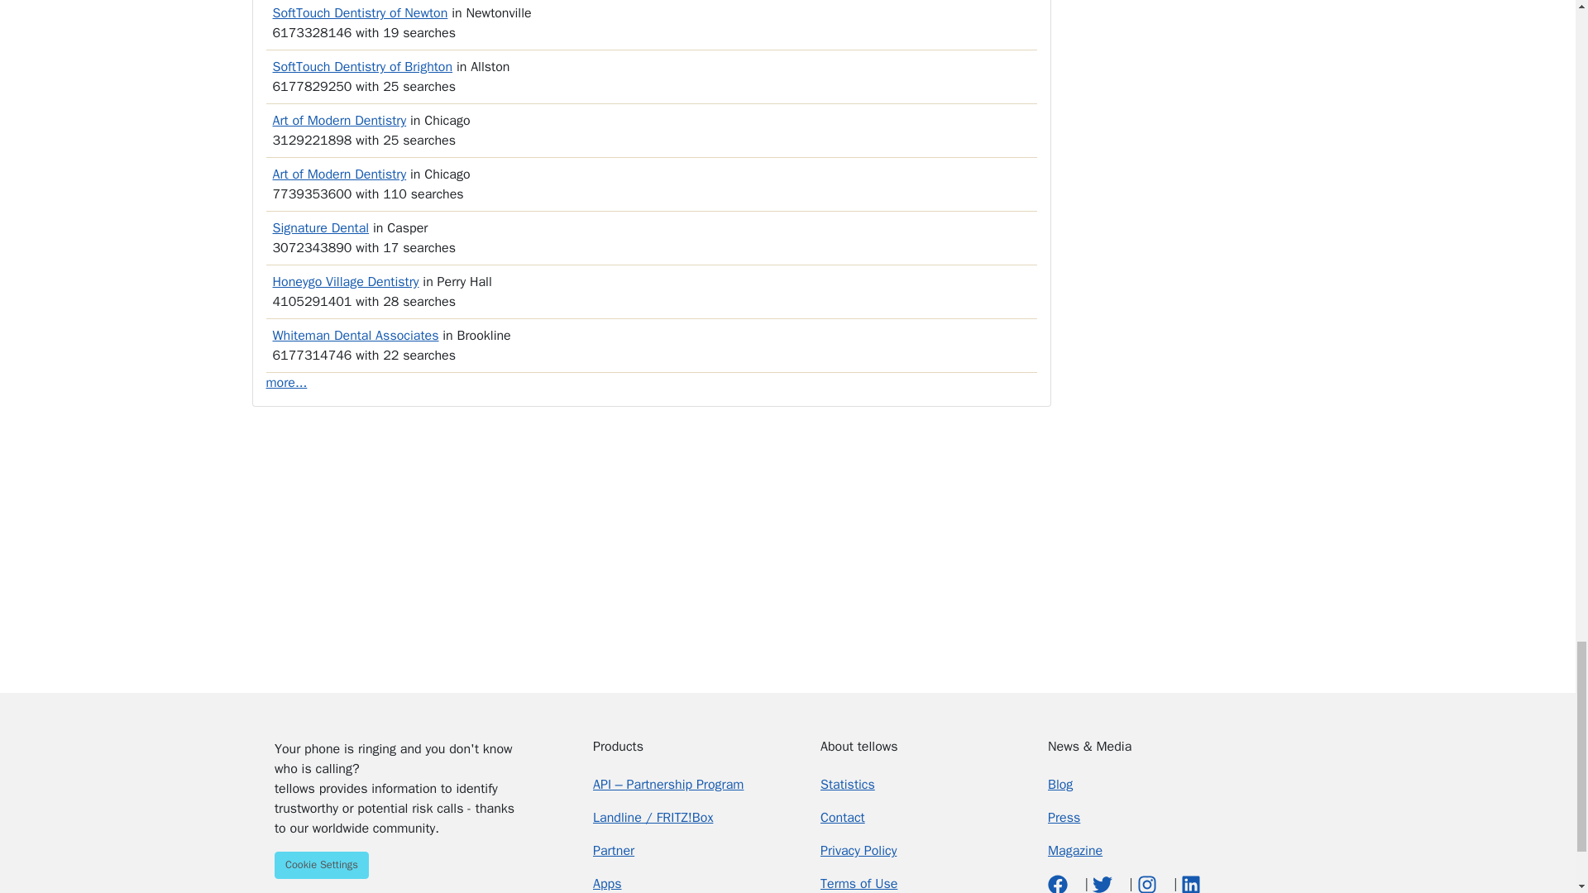 The image size is (1588, 893). I want to click on LinkedIn, so click(1191, 883).